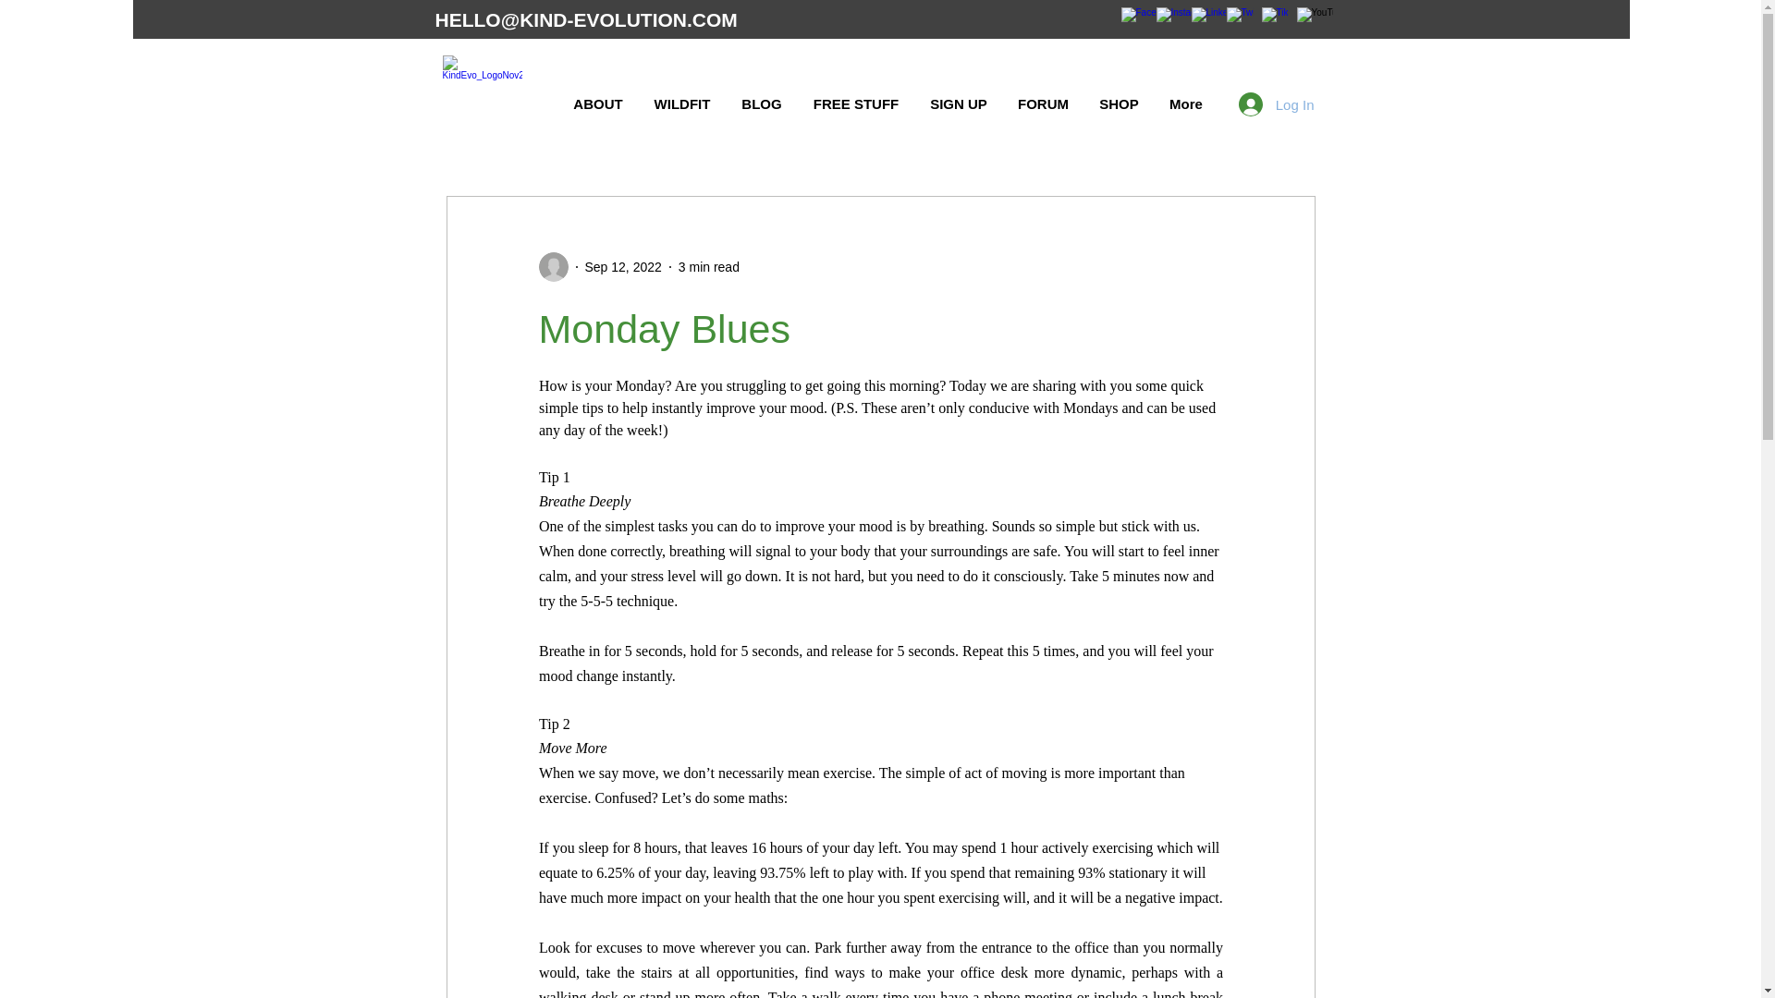 The height and width of the screenshot is (998, 1775). I want to click on SIGN UP, so click(959, 103).